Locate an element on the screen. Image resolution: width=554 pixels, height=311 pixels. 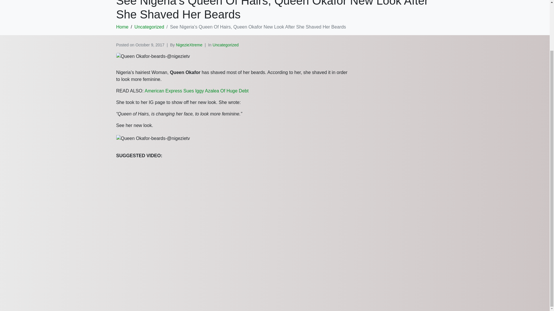
American Express Sues Iggy Azalea Of Huge Debt is located at coordinates (196, 91).